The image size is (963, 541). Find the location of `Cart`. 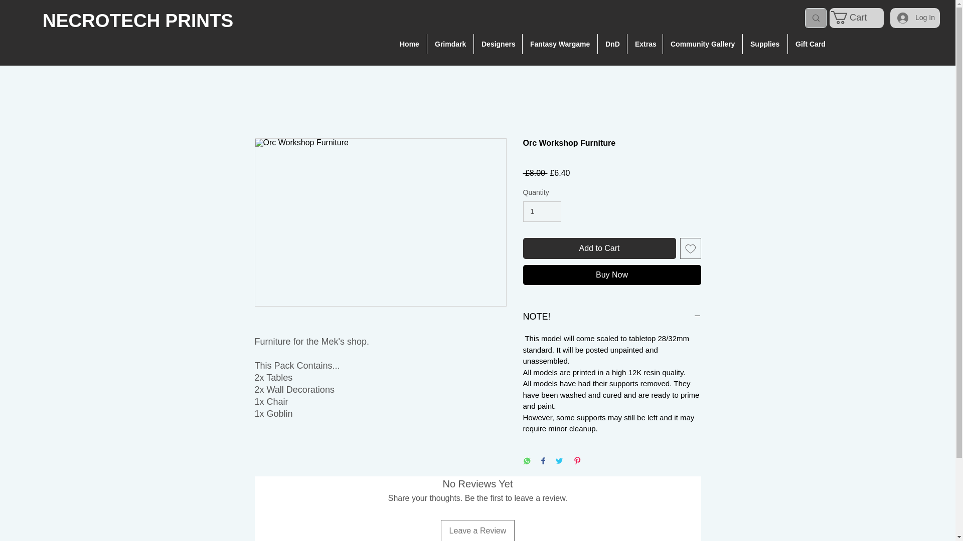

Cart is located at coordinates (856, 17).